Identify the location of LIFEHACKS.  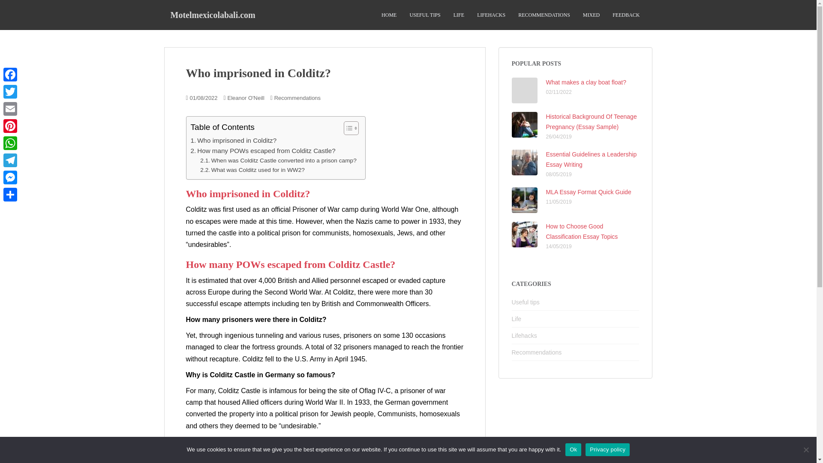
(491, 15).